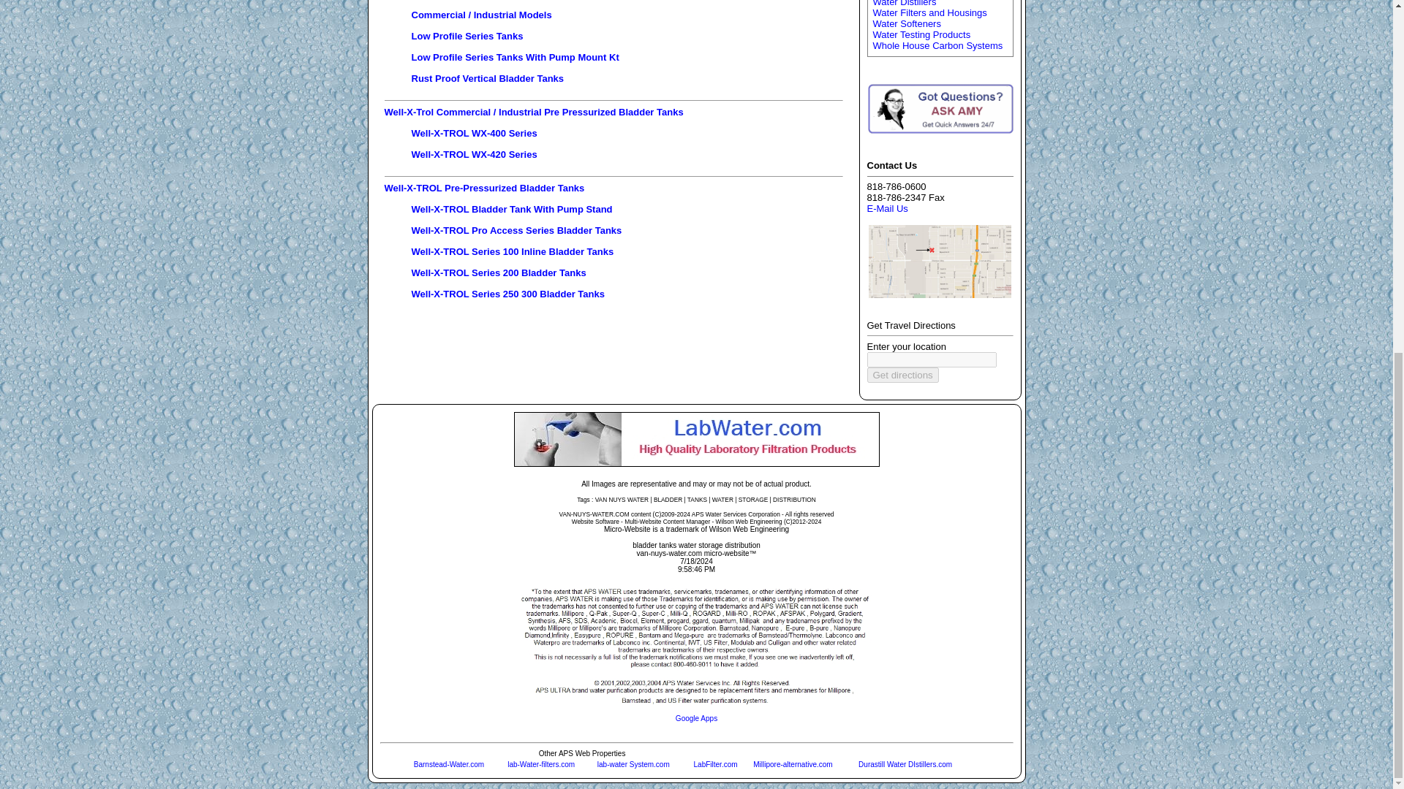  Describe the element at coordinates (515, 57) in the screenshot. I see `Low Profile Series Tanks With Pump Mount Kt` at that location.